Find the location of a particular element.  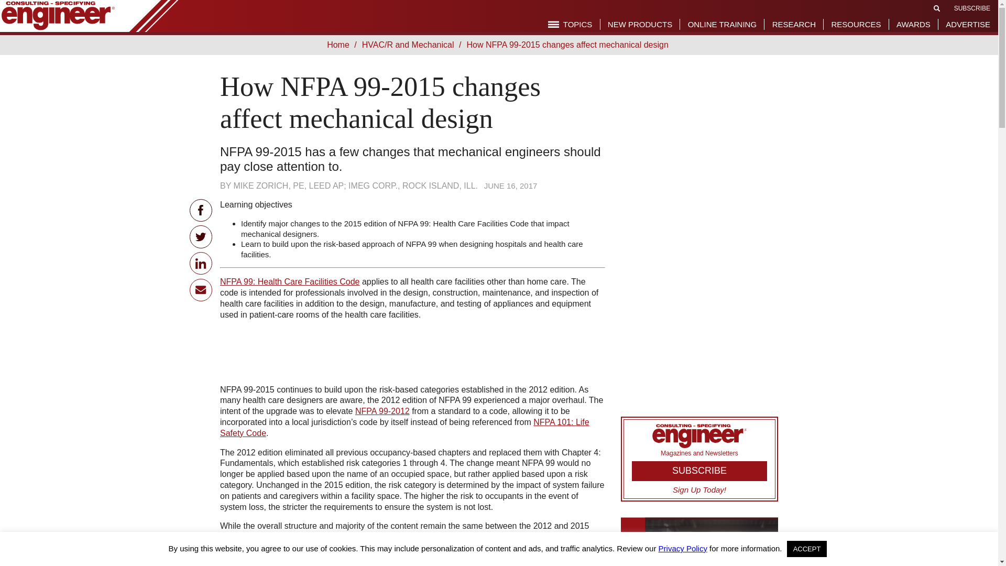

MIKE ZORICH, PE, LEED AP; IMEG CORP., ROCK ISLAND, ILL. is located at coordinates (356, 186).